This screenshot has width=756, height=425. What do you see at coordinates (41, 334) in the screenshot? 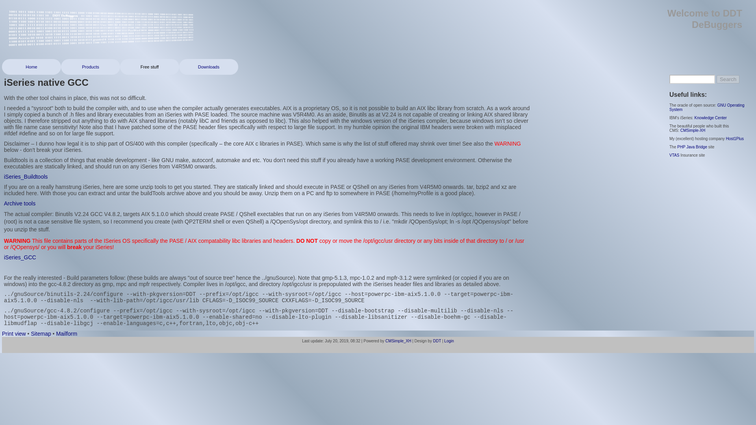
I see `Sitemap` at bounding box center [41, 334].